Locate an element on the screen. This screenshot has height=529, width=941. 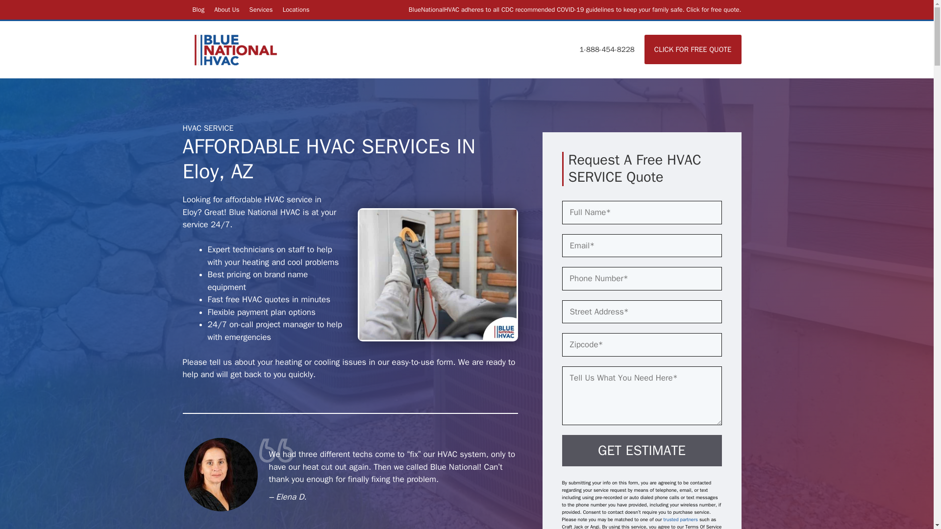
Blog is located at coordinates (198, 9).